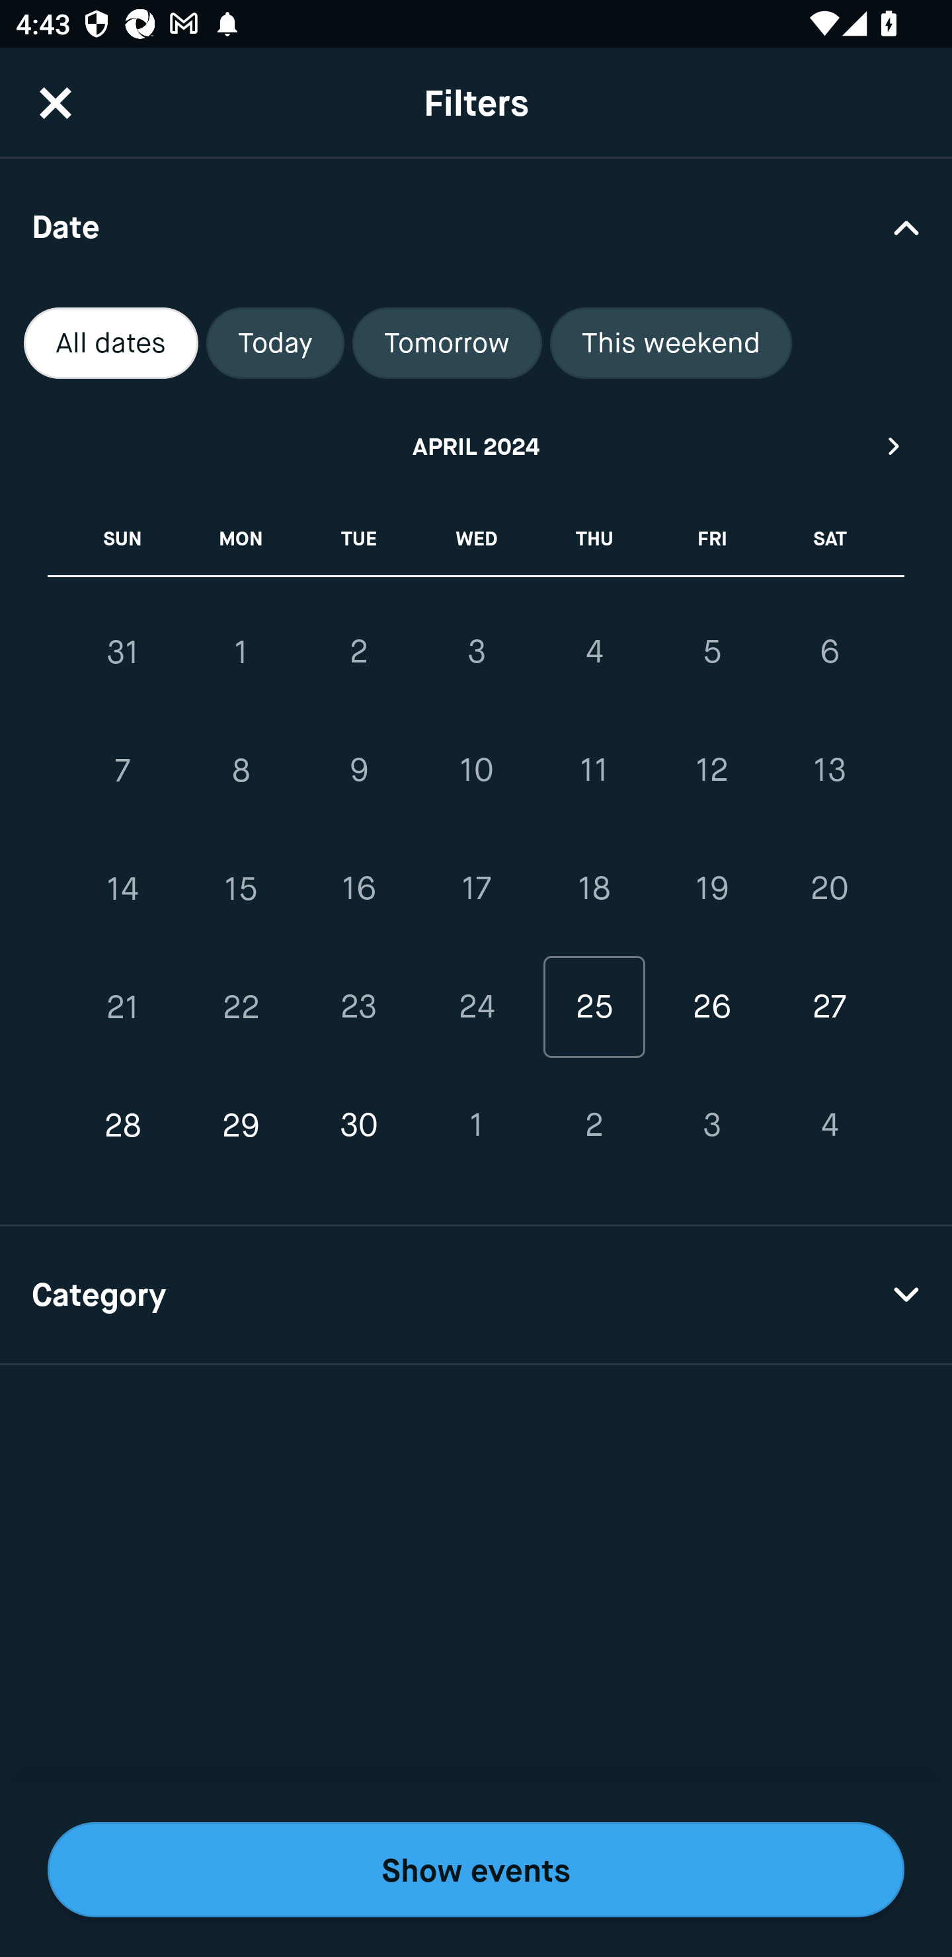 The height and width of the screenshot is (1957, 952). Describe the element at coordinates (711, 771) in the screenshot. I see `12` at that location.